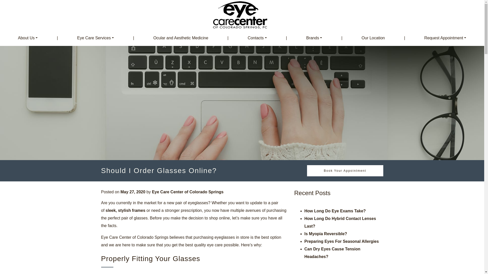 This screenshot has width=488, height=274. I want to click on Contacts, so click(257, 38).